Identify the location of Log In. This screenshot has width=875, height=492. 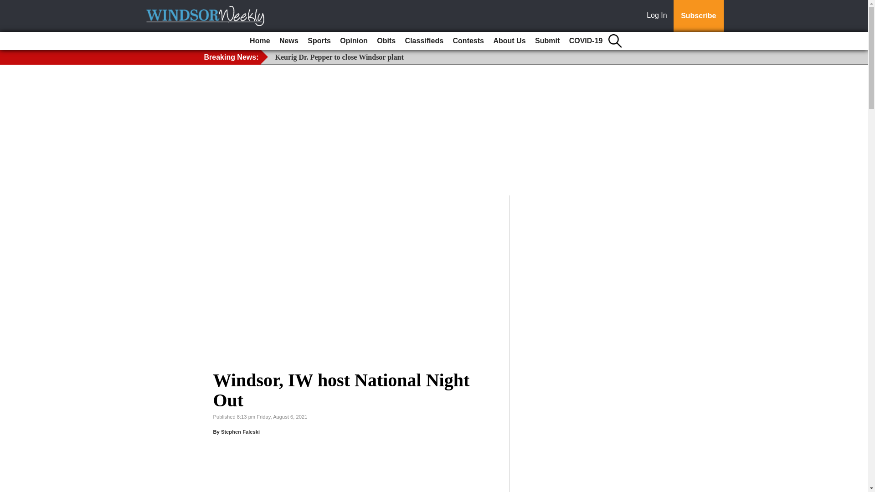
(659, 16).